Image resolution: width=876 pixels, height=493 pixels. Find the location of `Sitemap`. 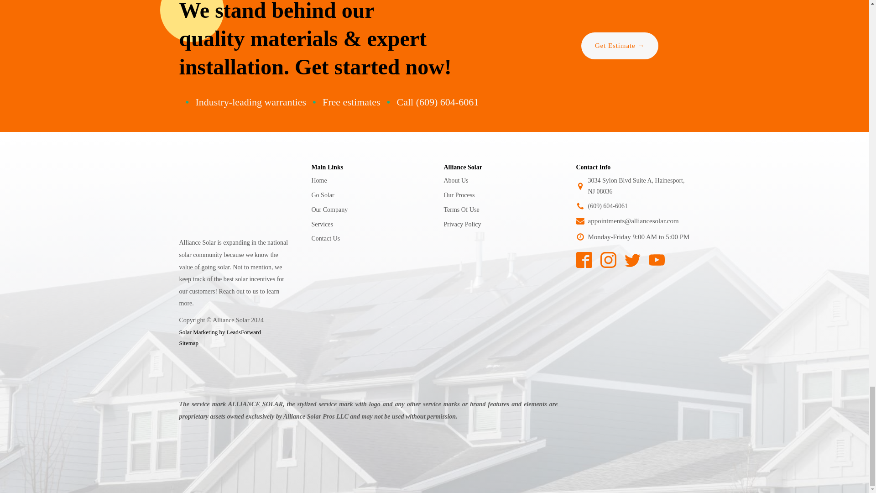

Sitemap is located at coordinates (188, 343).